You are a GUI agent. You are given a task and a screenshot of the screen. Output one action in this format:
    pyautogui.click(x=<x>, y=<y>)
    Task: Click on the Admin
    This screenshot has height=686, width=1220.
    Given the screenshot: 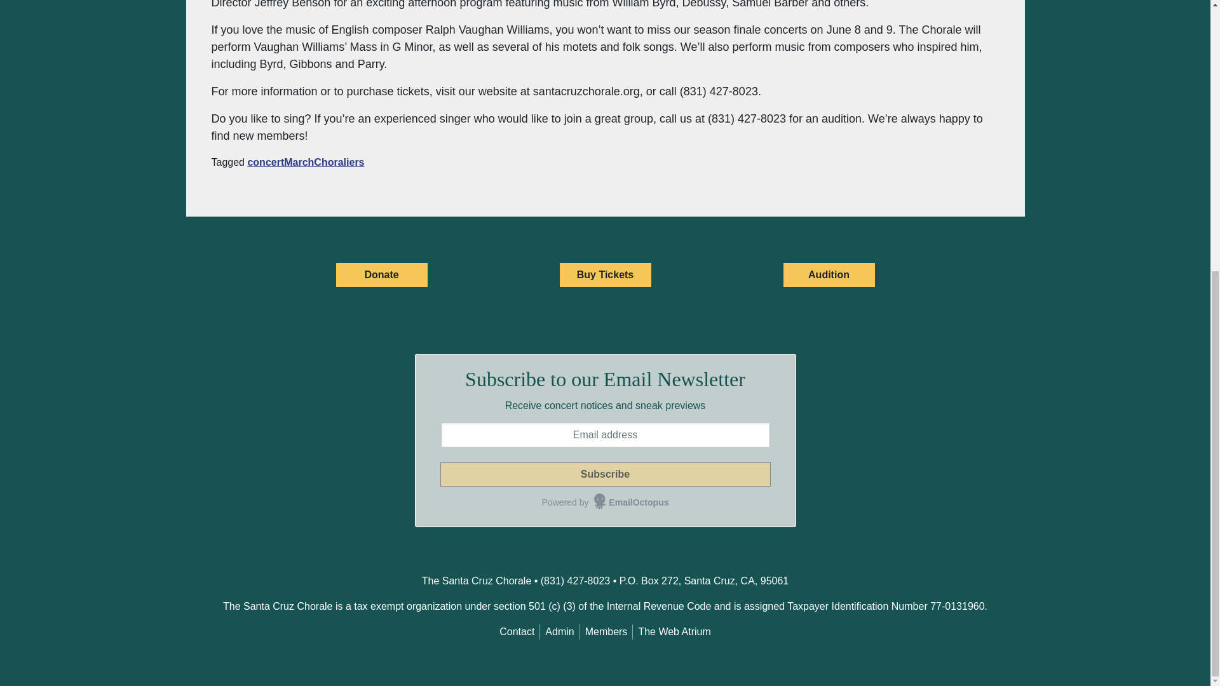 What is the action you would take?
    pyautogui.click(x=559, y=631)
    